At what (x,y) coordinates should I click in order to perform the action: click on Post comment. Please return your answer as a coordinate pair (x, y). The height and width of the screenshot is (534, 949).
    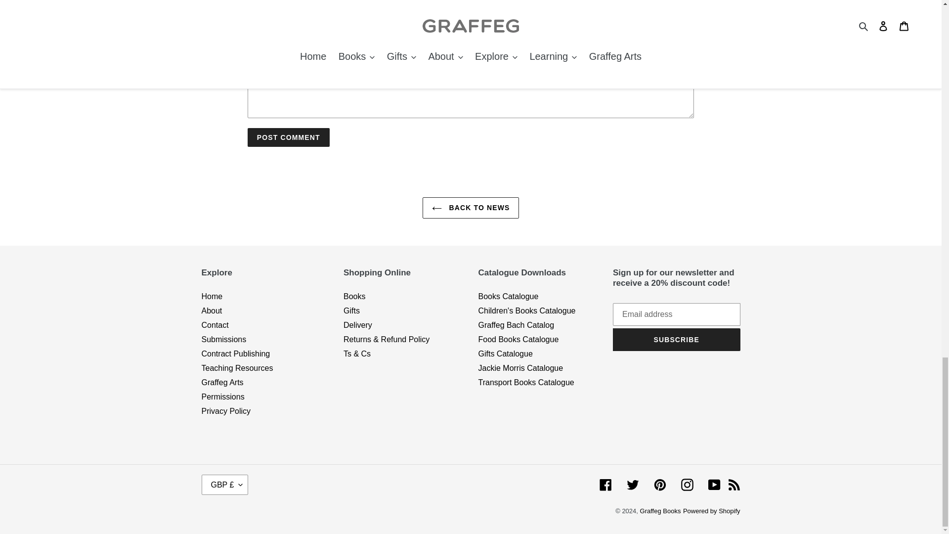
    Looking at the image, I should click on (289, 137).